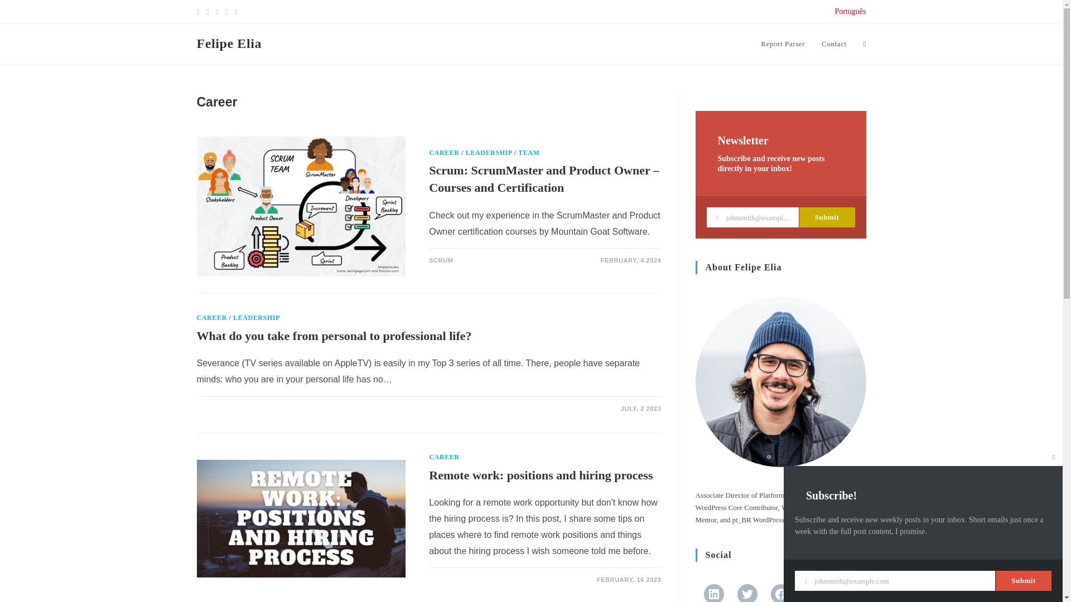 The width and height of the screenshot is (1071, 602). Describe the element at coordinates (257, 317) in the screenshot. I see `LEADERSHIP` at that location.